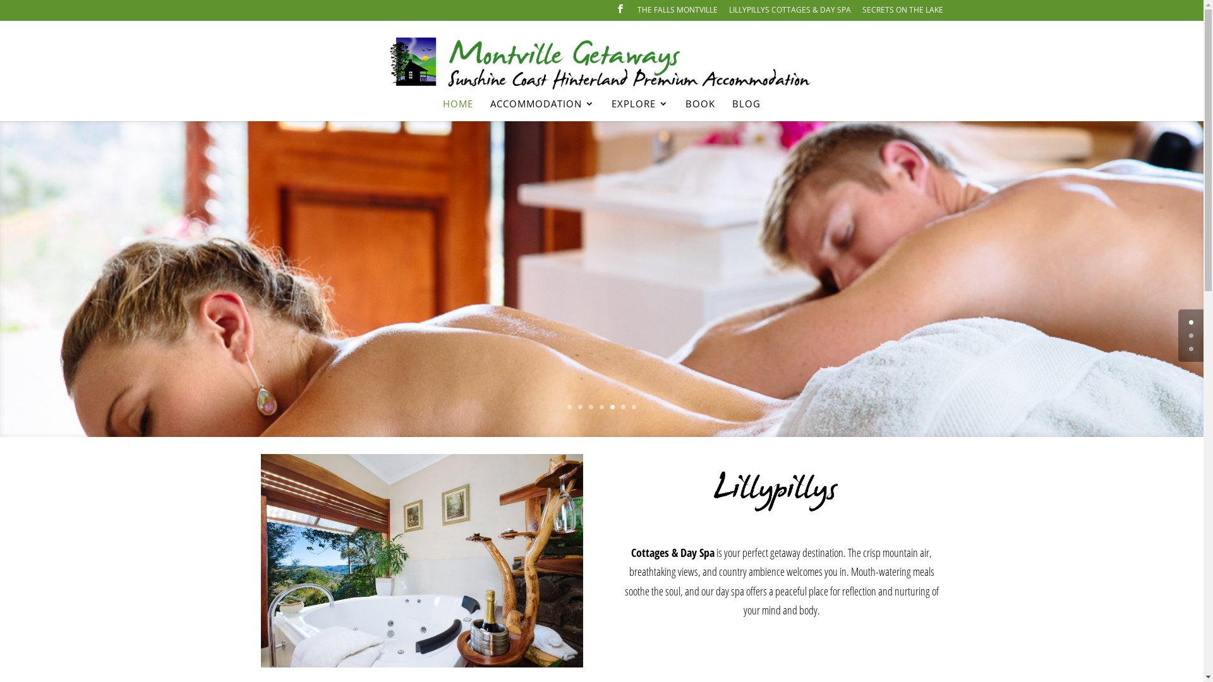 The width and height of the screenshot is (1213, 682). What do you see at coordinates (1192, 322) in the screenshot?
I see `0` at bounding box center [1192, 322].